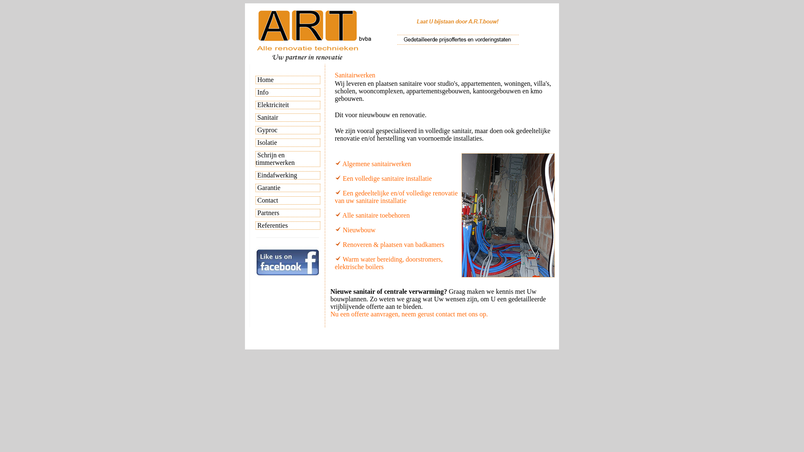  What do you see at coordinates (263, 92) in the screenshot?
I see `Info` at bounding box center [263, 92].